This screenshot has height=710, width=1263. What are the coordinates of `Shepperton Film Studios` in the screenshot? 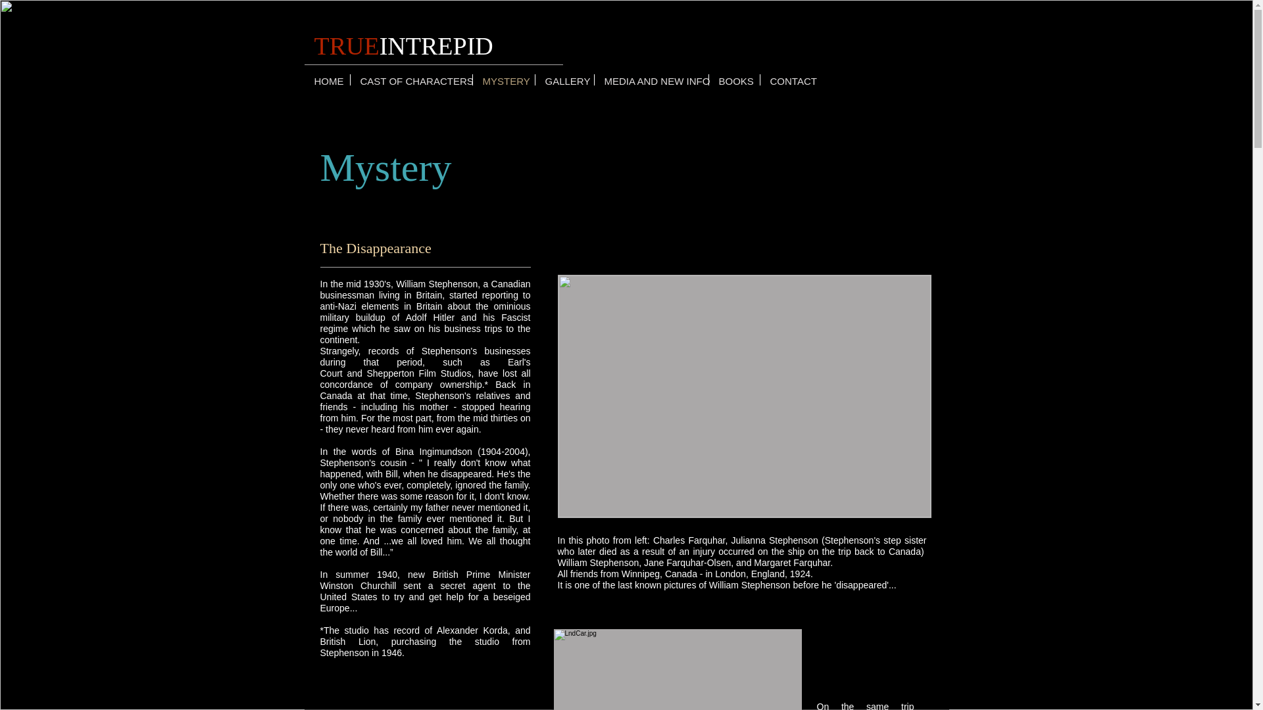 It's located at (418, 373).